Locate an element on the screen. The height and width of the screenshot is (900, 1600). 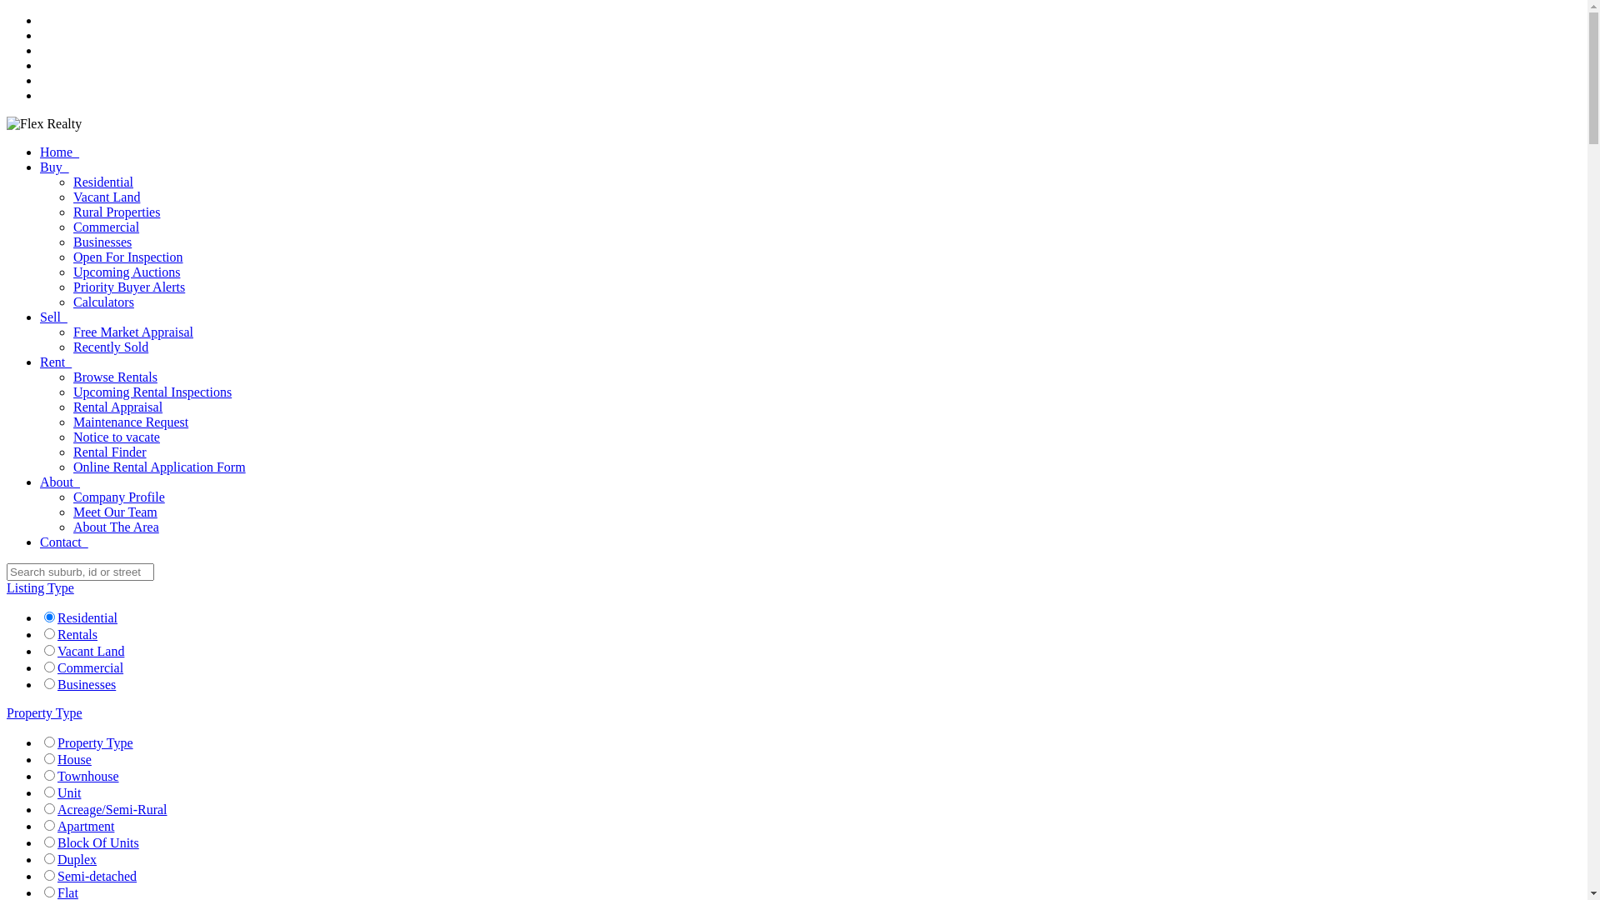
Home   is located at coordinates (60, 152).